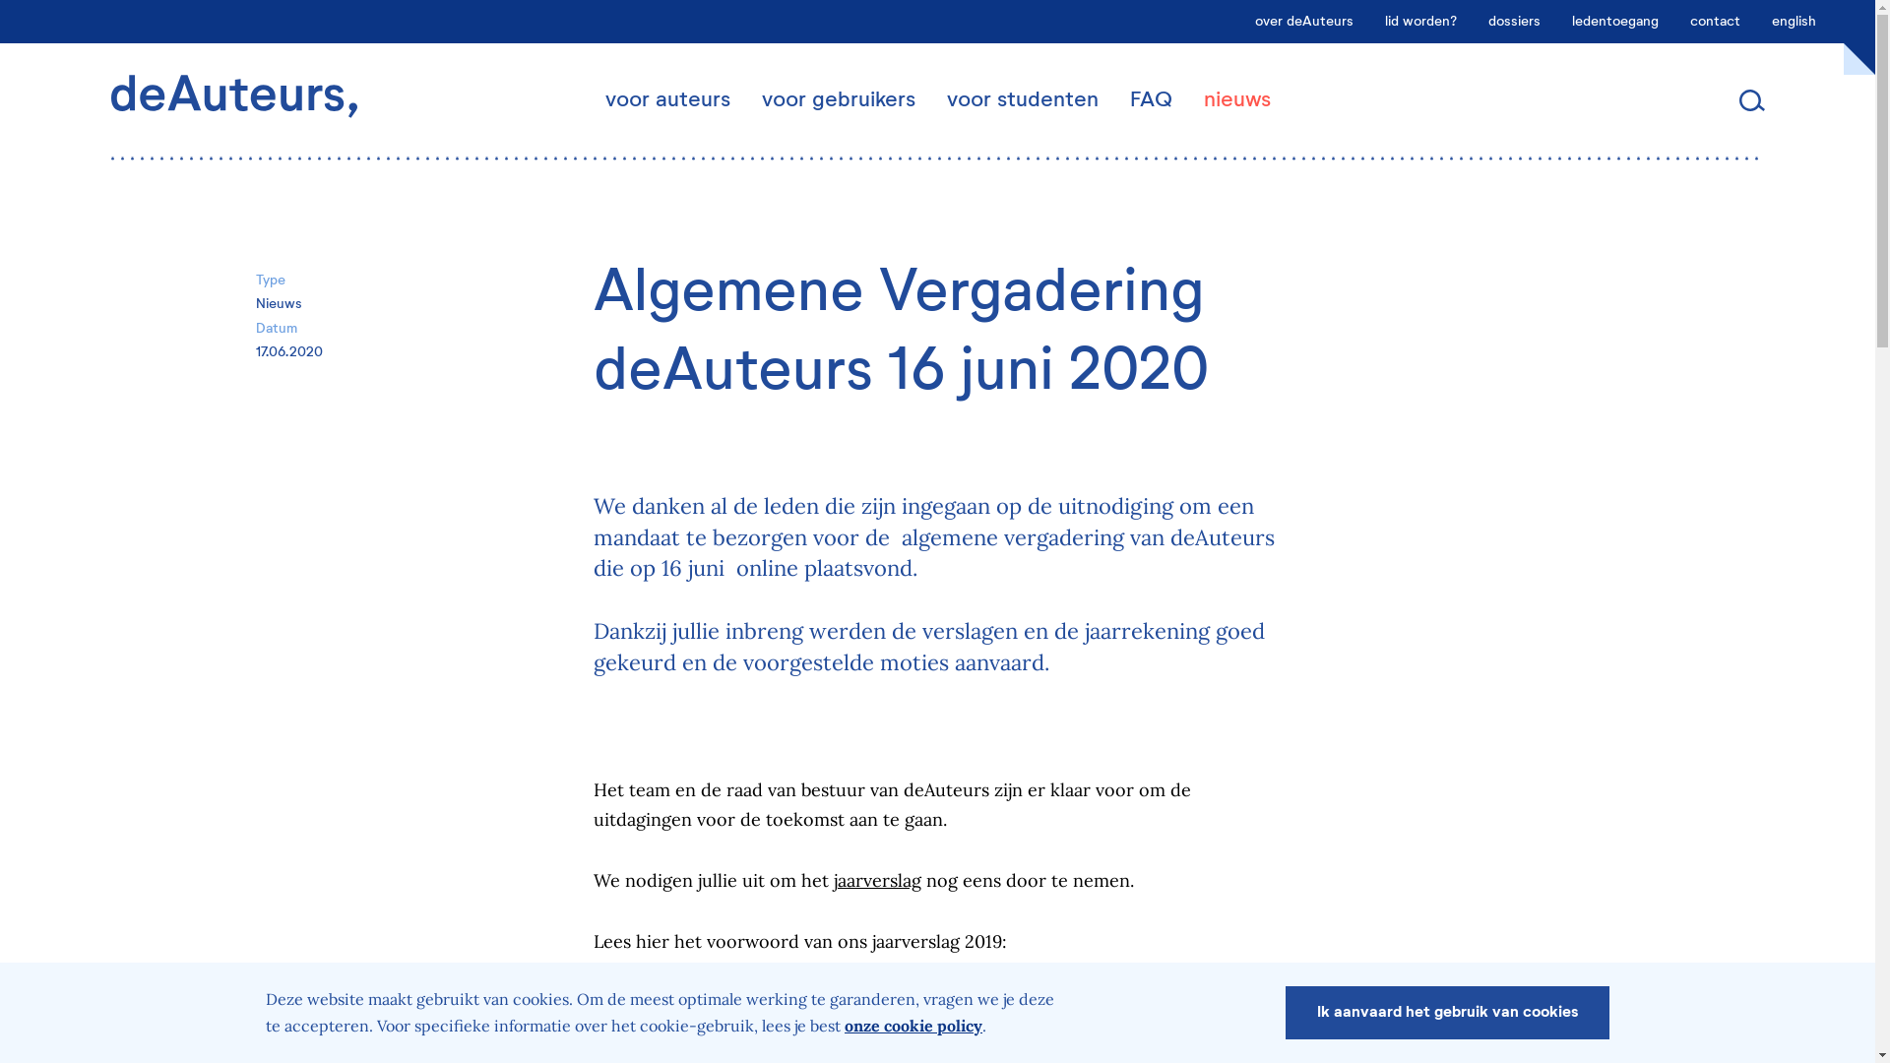 Image resolution: width=1890 pixels, height=1063 pixels. I want to click on voor studenten, so click(1023, 100).